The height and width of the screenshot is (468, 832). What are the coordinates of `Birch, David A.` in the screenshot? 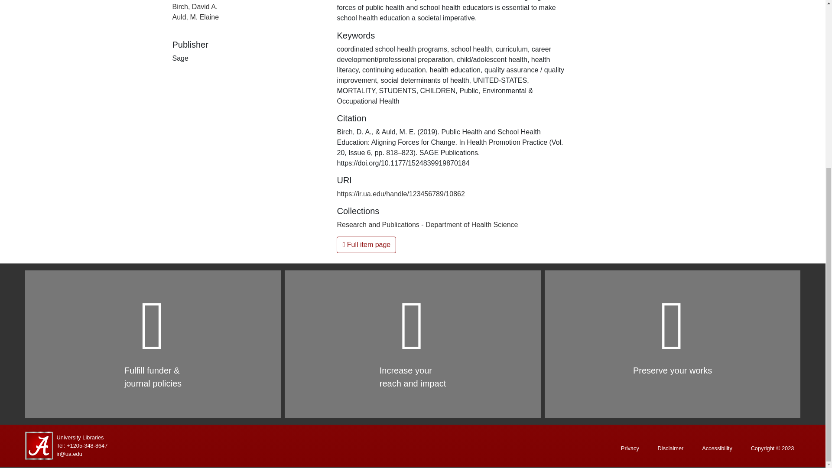 It's located at (195, 6).